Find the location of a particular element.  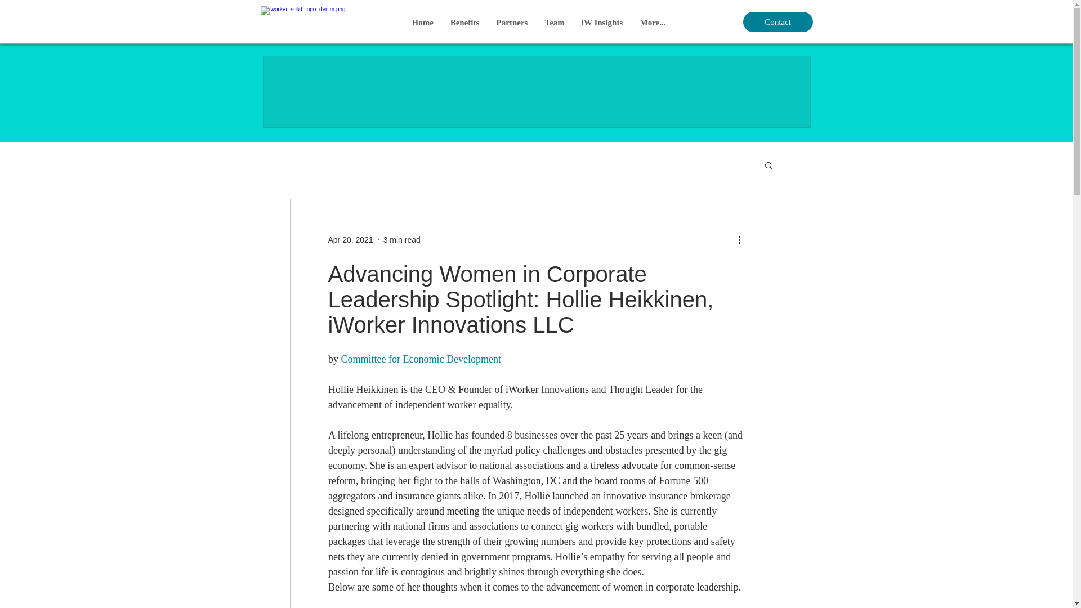

Home is located at coordinates (422, 23).